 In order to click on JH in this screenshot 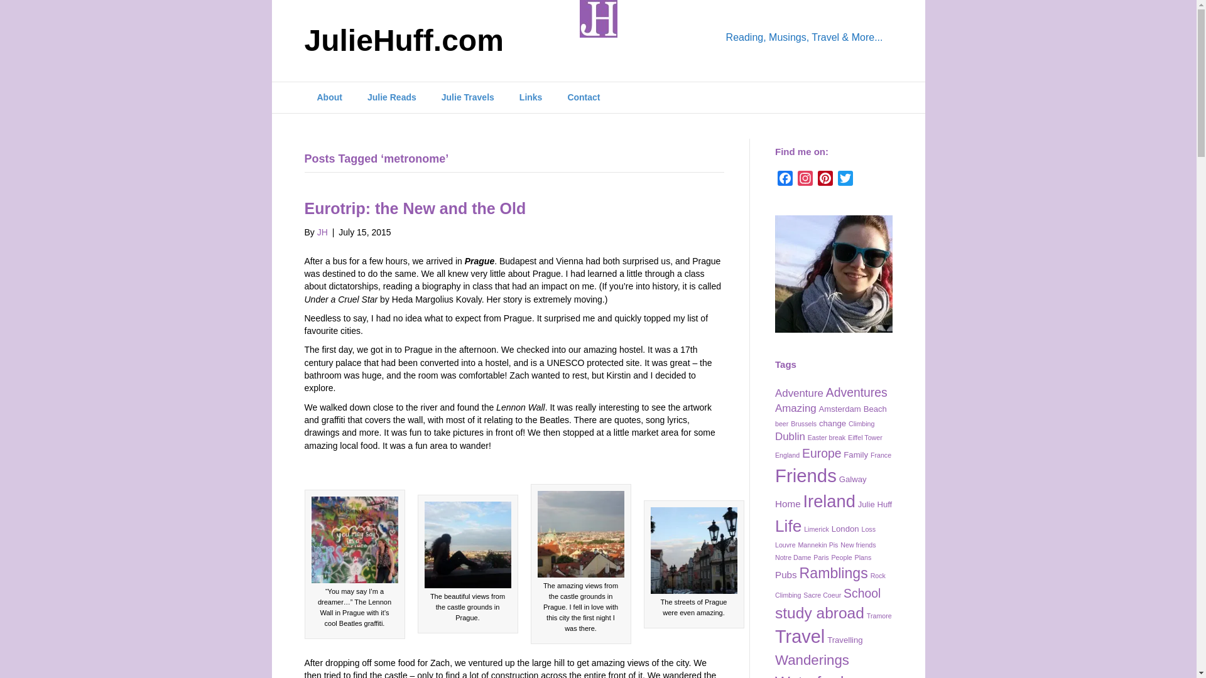, I will do `click(322, 232)`.